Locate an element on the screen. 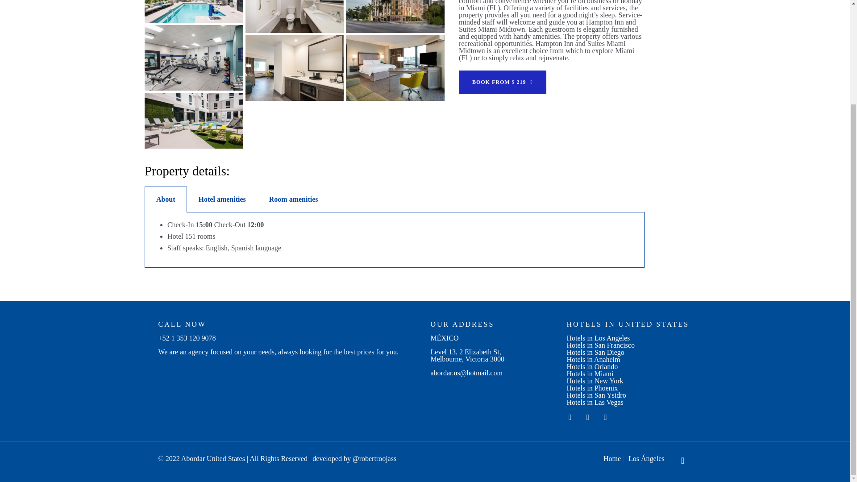  Hotels in Orlando is located at coordinates (592, 367).